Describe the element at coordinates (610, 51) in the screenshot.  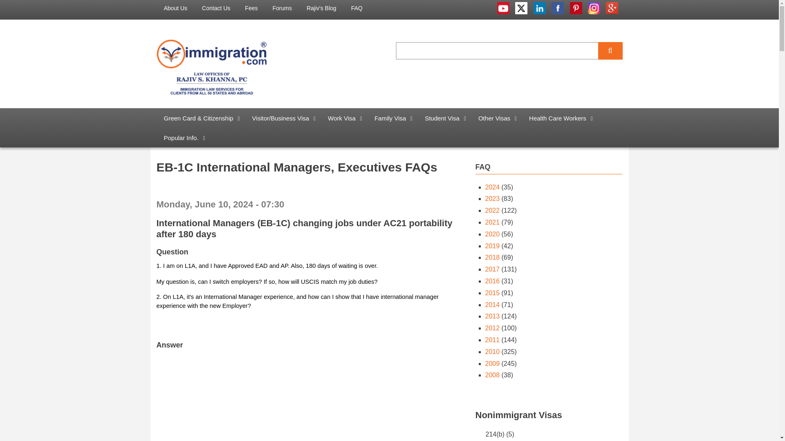
I see `Apply` at that location.